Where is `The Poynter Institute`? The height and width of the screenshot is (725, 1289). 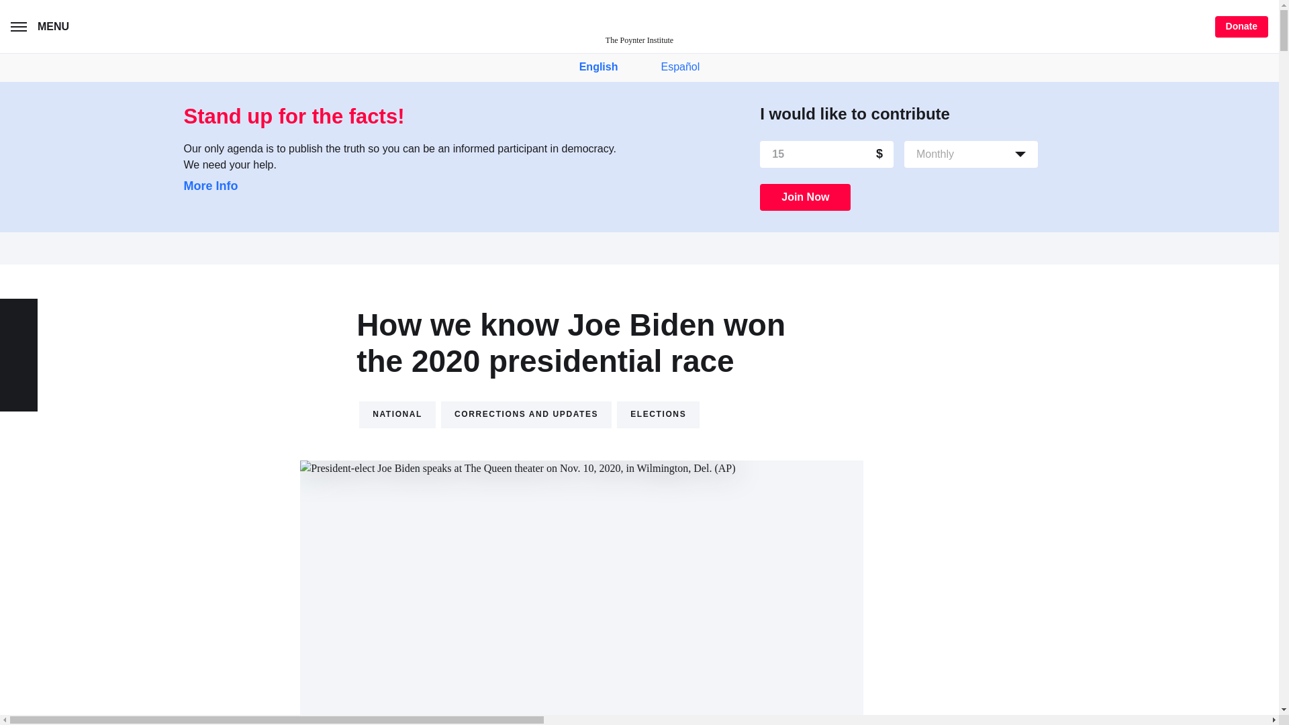
The Poynter Institute is located at coordinates (639, 26).